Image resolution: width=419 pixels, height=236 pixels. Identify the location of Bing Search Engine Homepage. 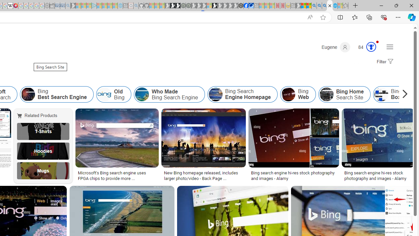
(242, 94).